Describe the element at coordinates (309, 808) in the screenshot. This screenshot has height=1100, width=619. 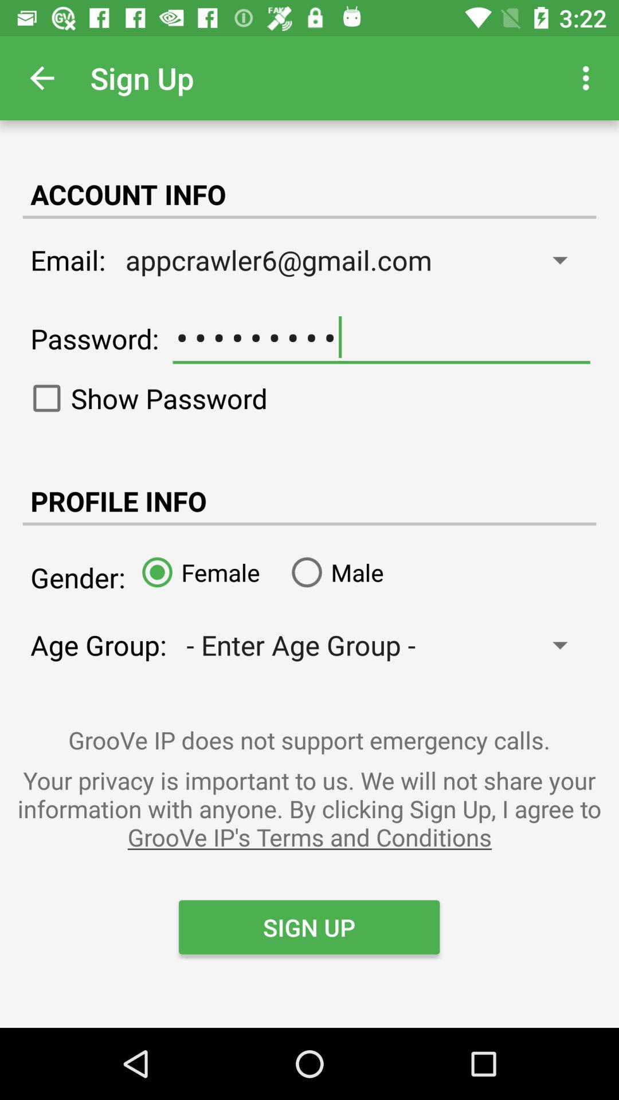
I see `turn on icon above sign up icon` at that location.